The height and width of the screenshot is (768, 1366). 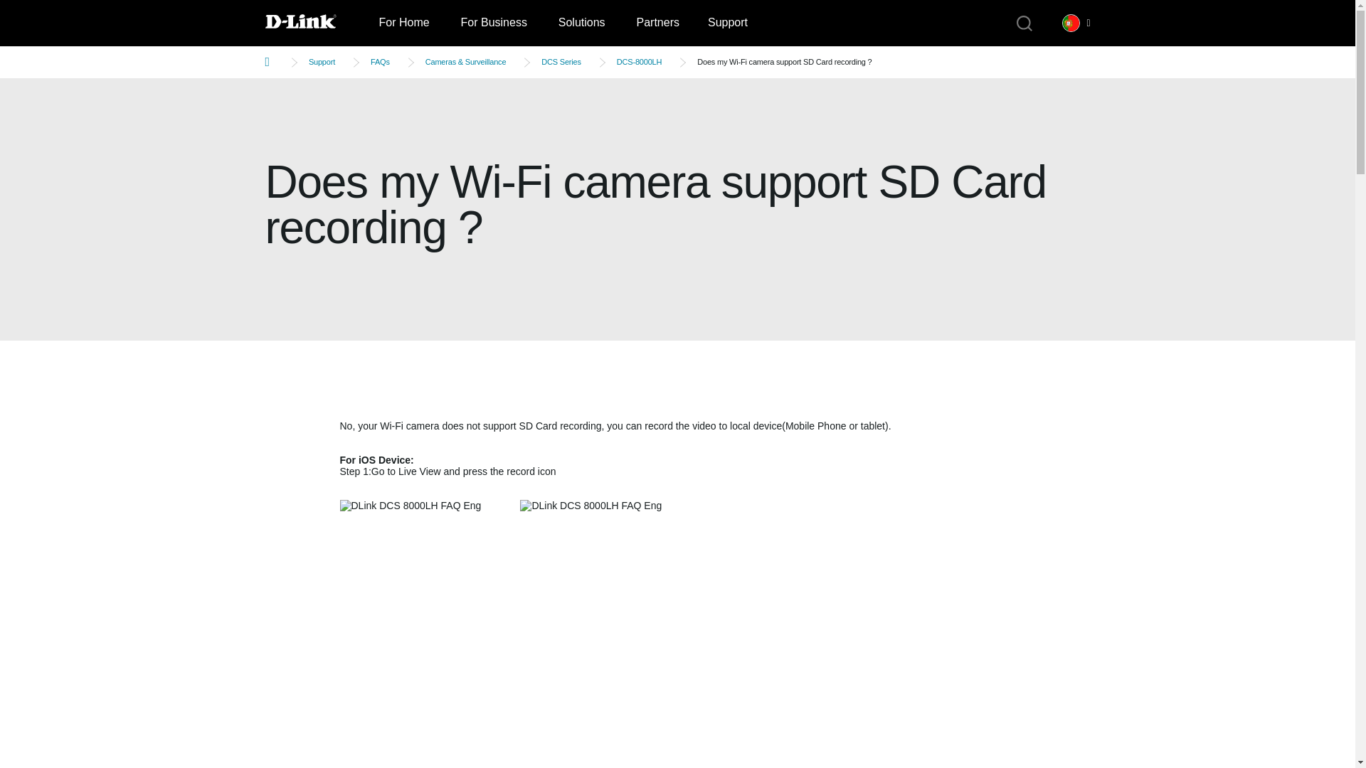 What do you see at coordinates (728, 23) in the screenshot?
I see `Support` at bounding box center [728, 23].